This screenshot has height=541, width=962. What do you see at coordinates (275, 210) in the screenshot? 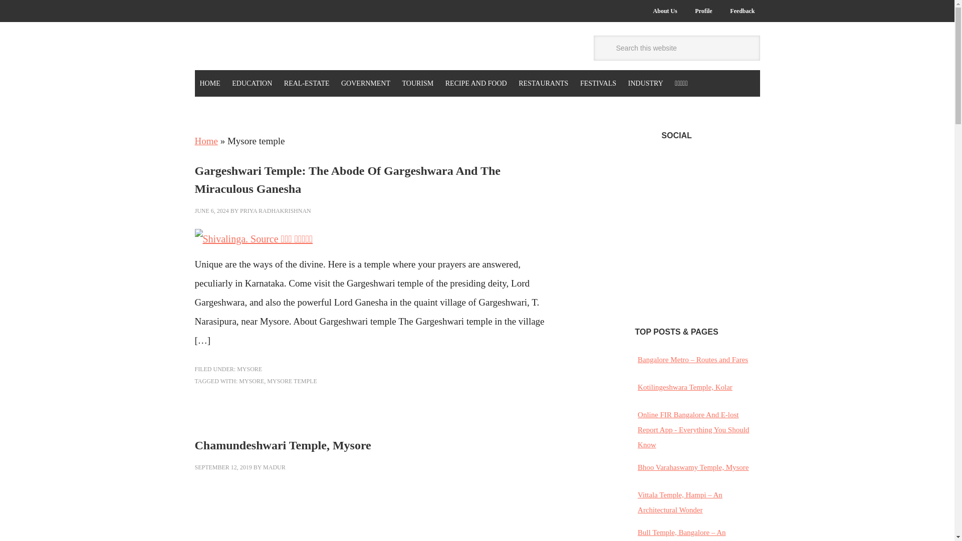
I see `PRIYA RADHAKRISHNAN` at bounding box center [275, 210].